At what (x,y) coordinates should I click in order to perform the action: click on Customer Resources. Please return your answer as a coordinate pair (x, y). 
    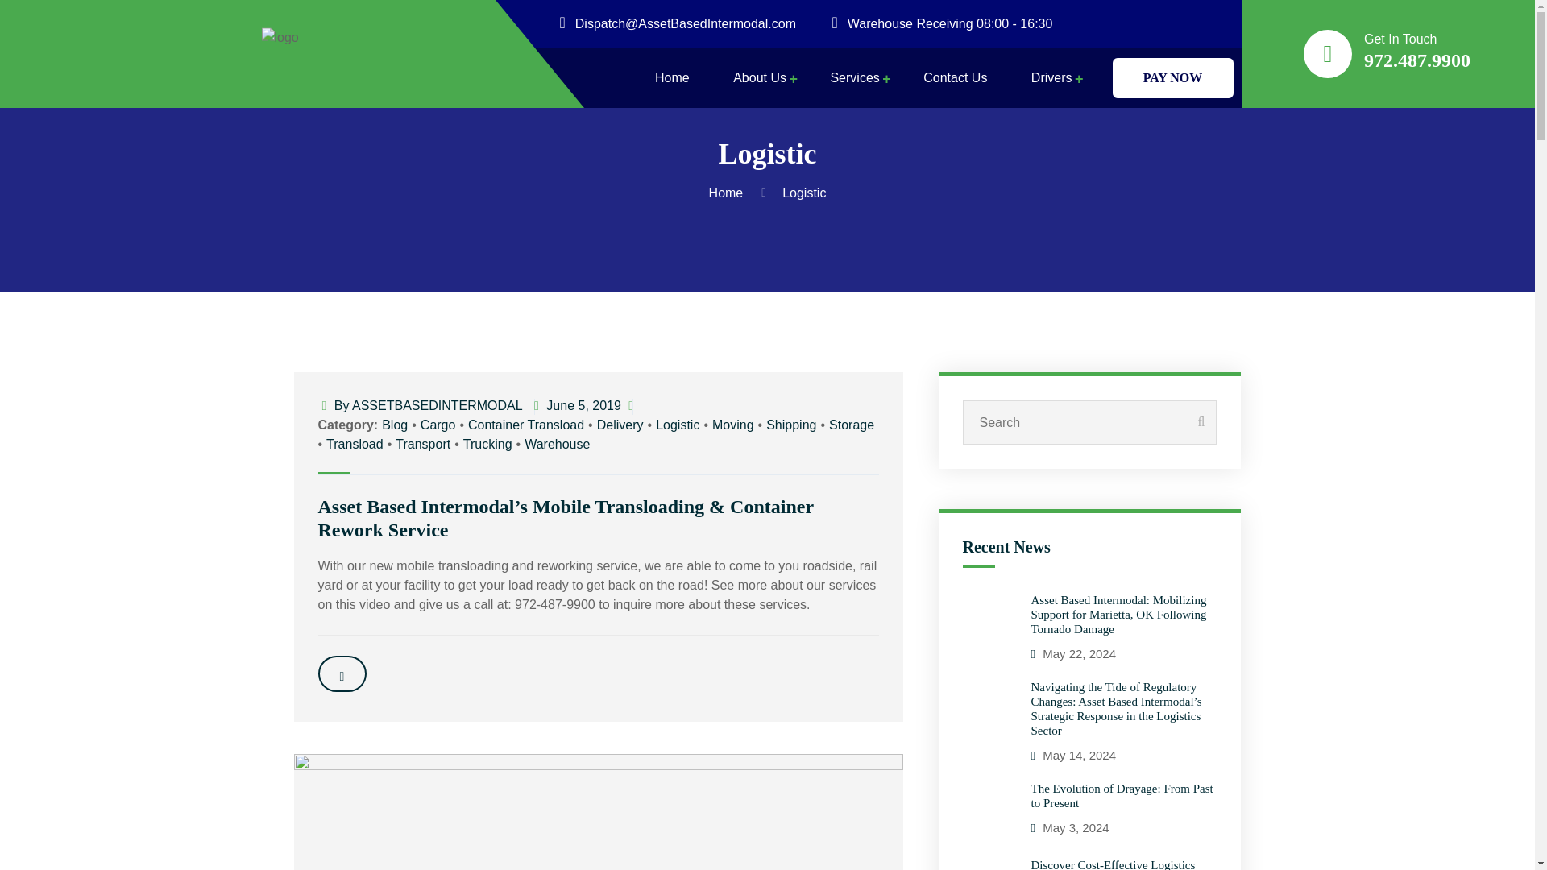
    Looking at the image, I should click on (833, 124).